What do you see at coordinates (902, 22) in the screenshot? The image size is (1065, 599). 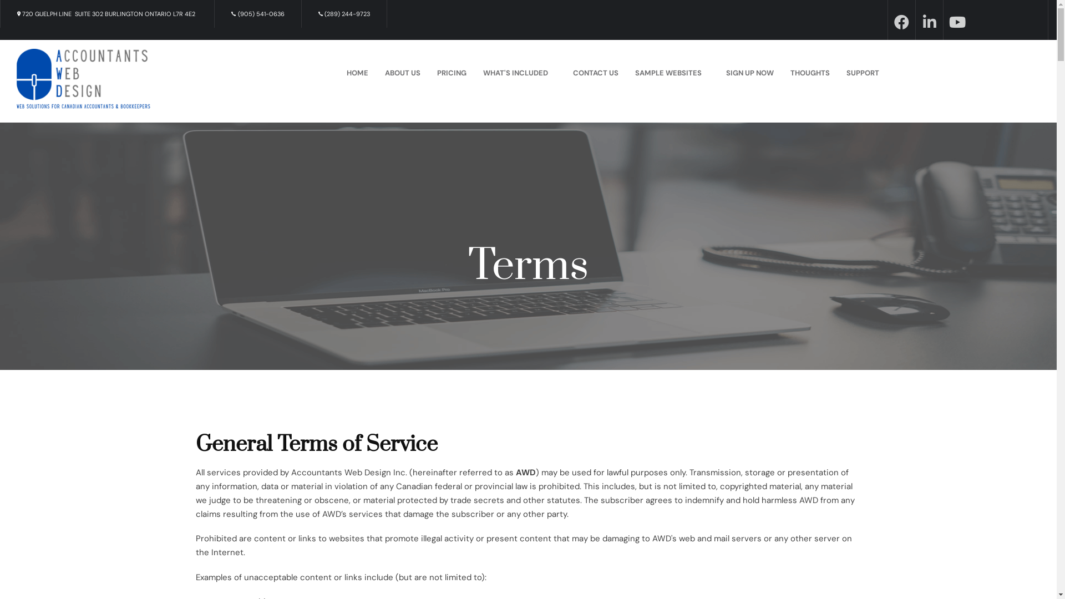 I see `facebook` at bounding box center [902, 22].